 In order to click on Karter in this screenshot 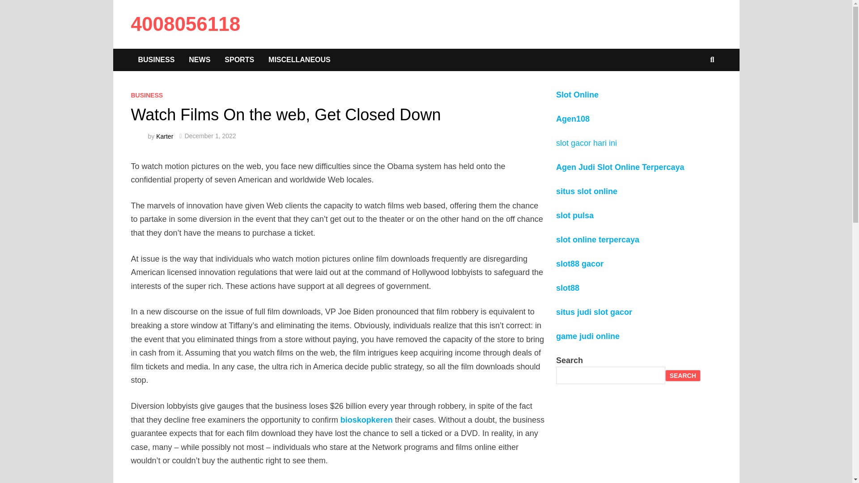, I will do `click(165, 136)`.